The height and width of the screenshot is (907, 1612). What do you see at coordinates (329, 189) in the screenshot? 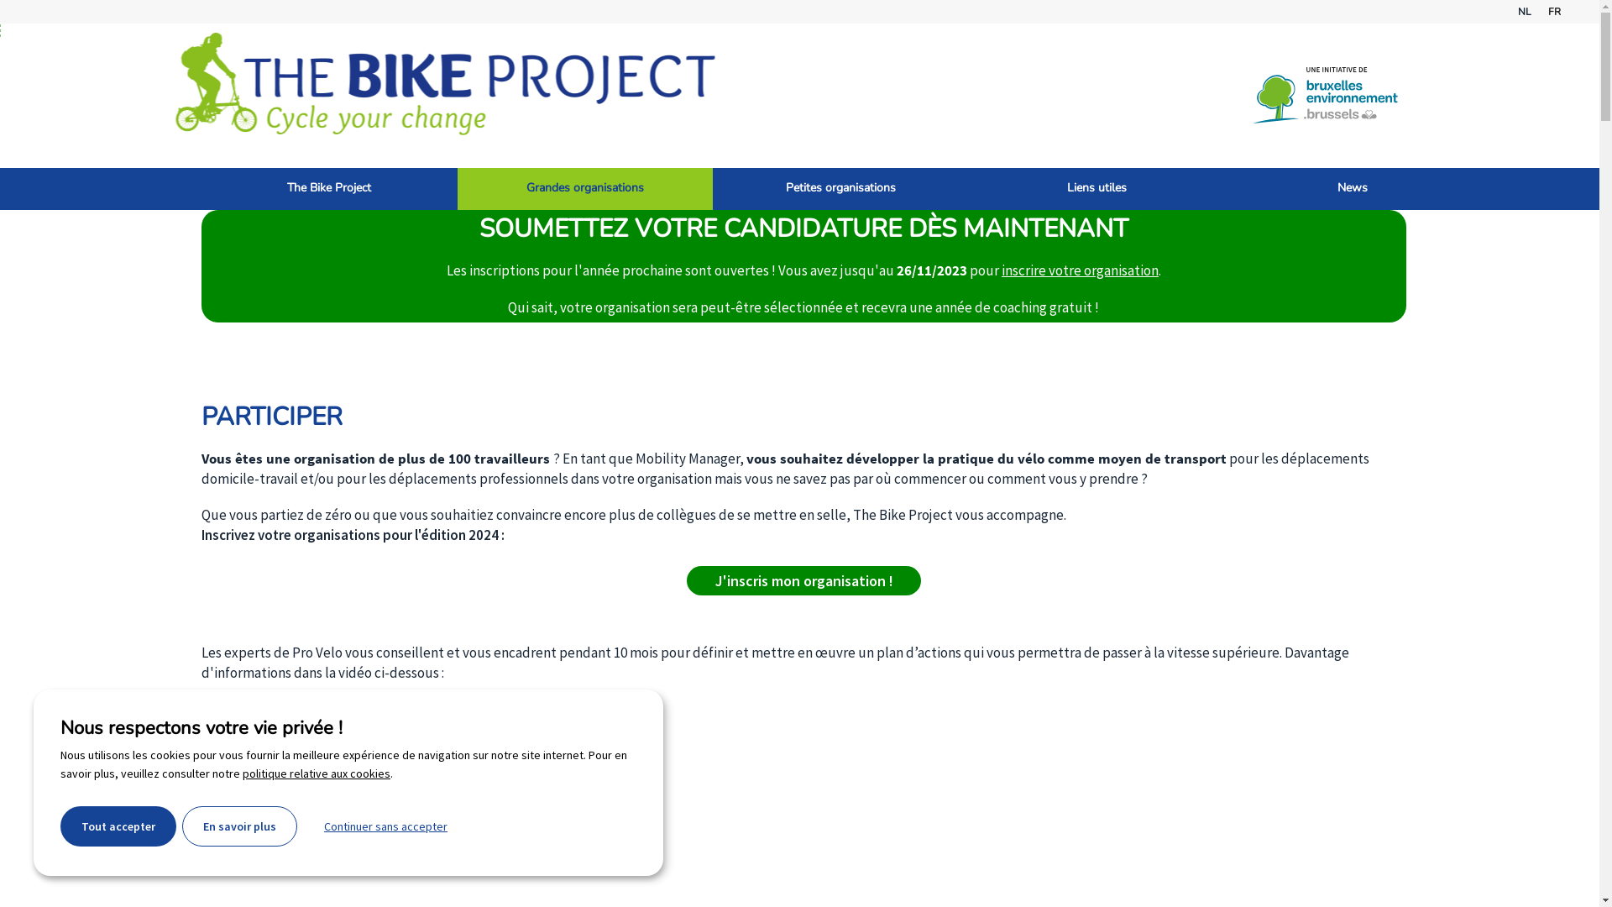
I see `The Bike Project` at bounding box center [329, 189].